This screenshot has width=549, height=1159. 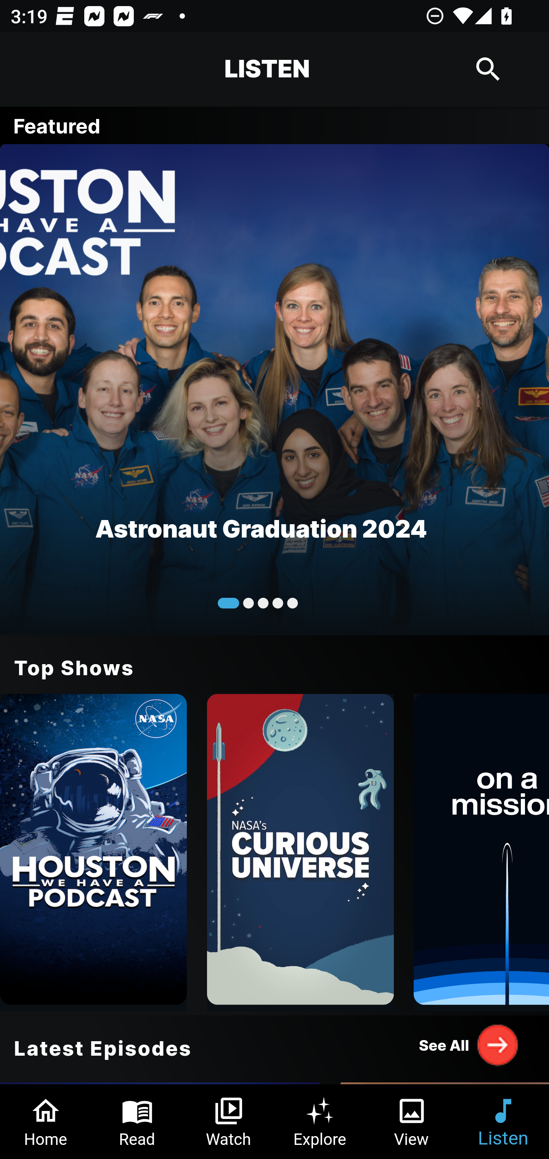 I want to click on Home
Tab 1 of 6, so click(x=46, y=1122).